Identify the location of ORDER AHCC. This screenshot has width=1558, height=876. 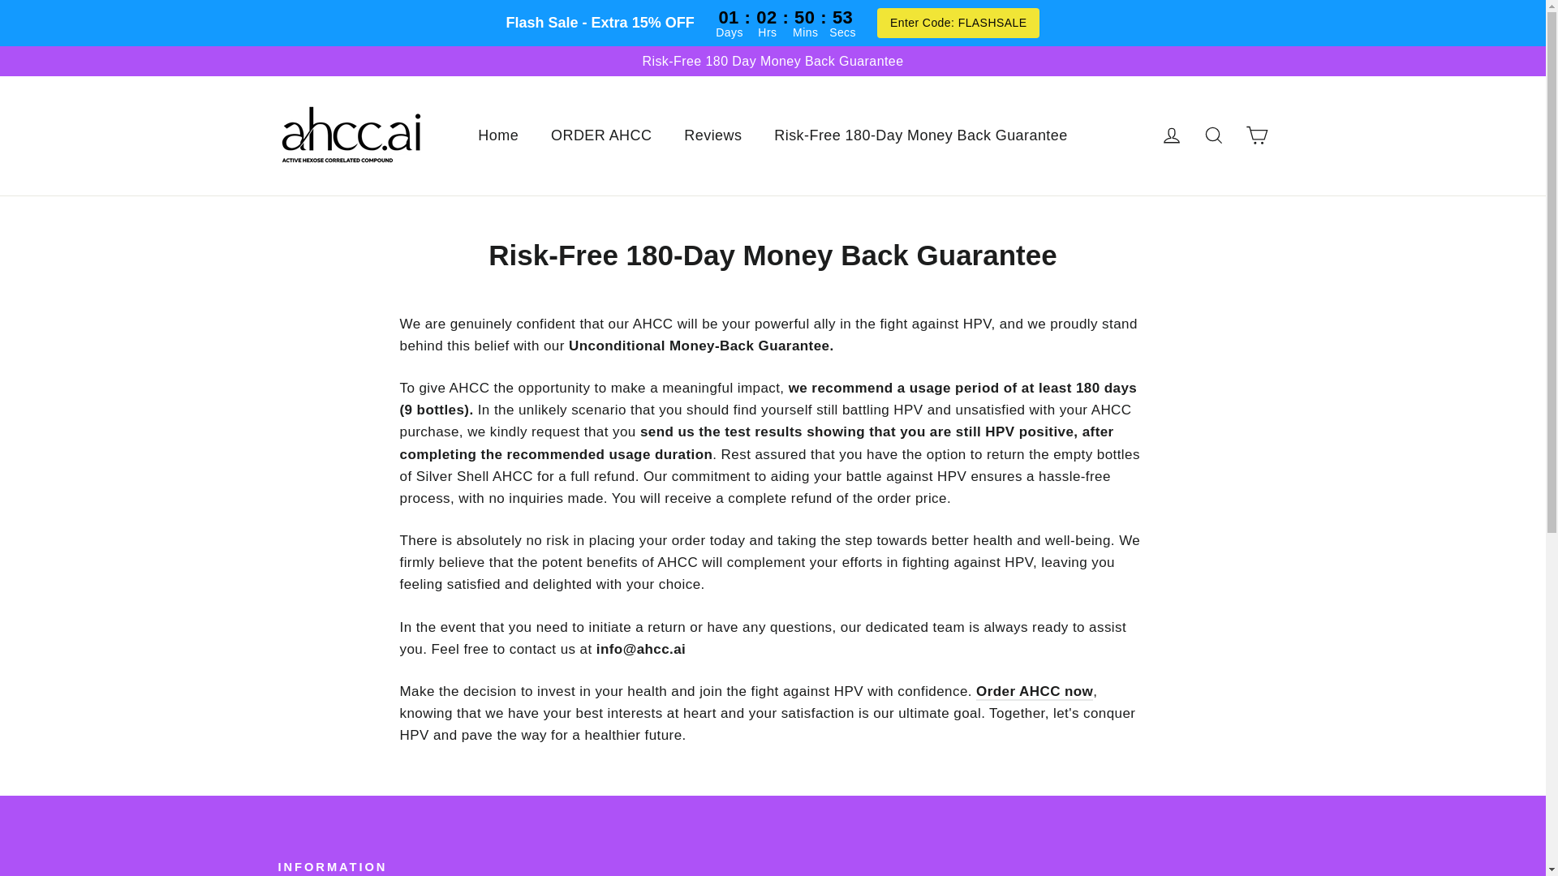
(1172, 135).